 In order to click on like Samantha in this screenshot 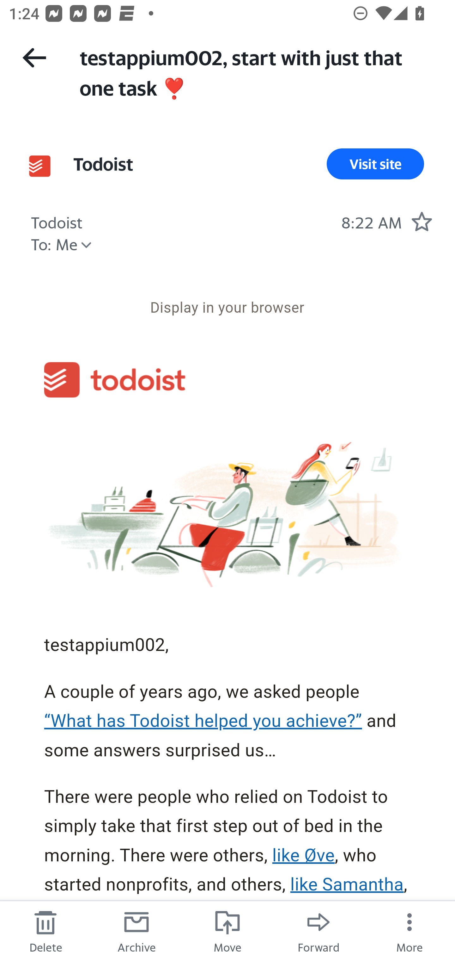, I will do `click(347, 884)`.